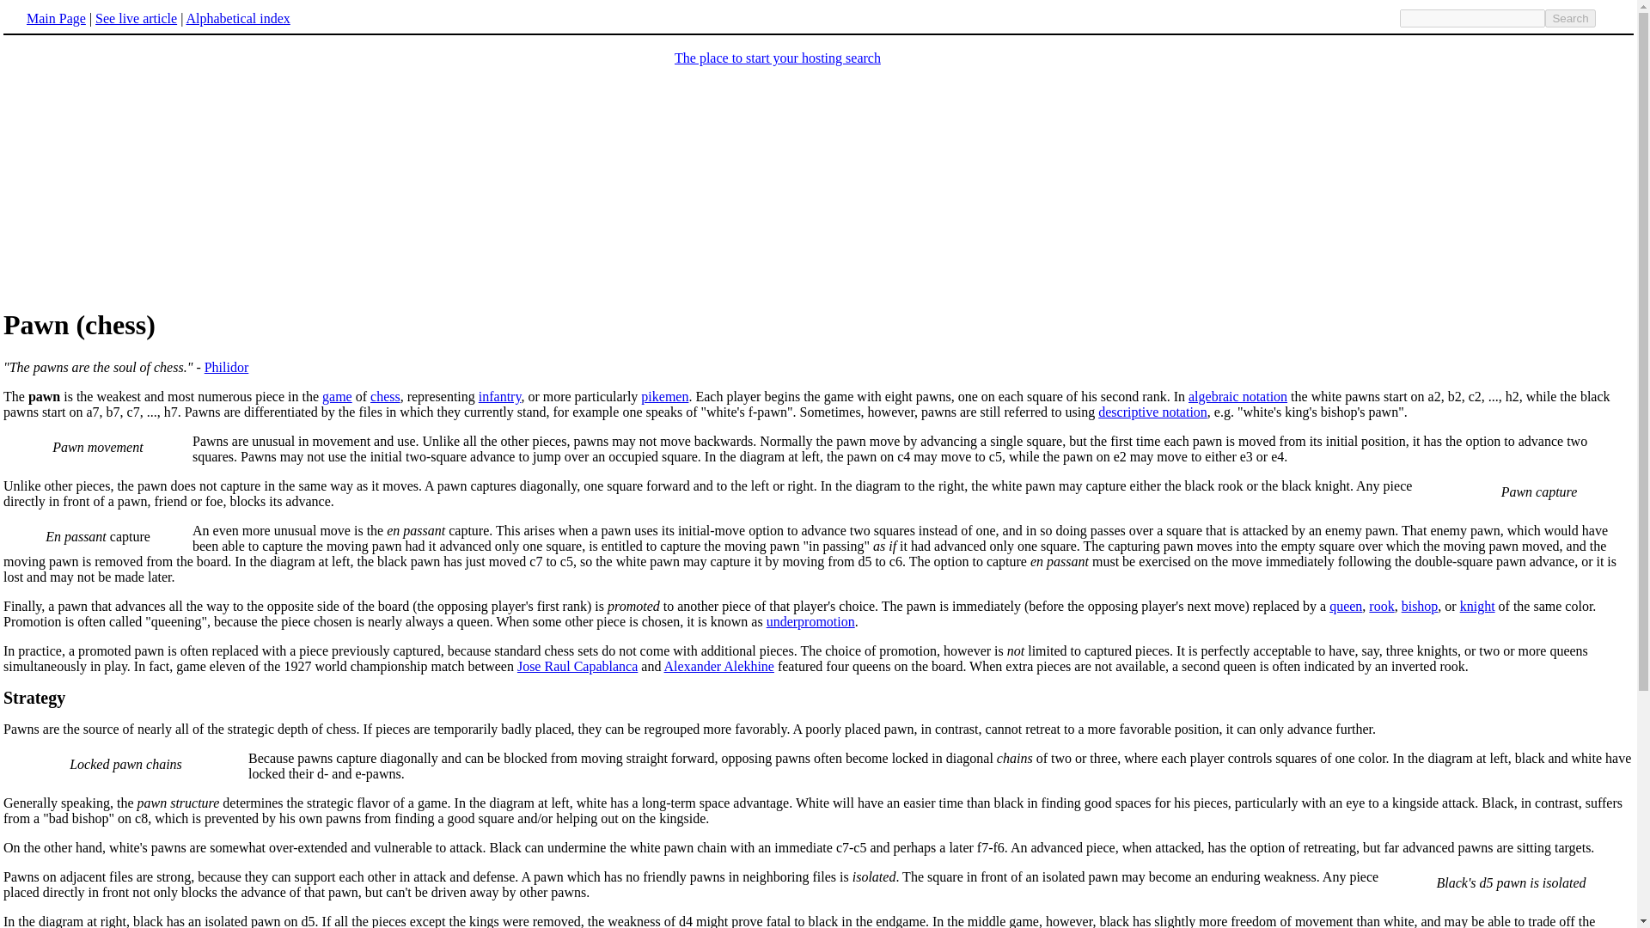  What do you see at coordinates (337, 395) in the screenshot?
I see `game` at bounding box center [337, 395].